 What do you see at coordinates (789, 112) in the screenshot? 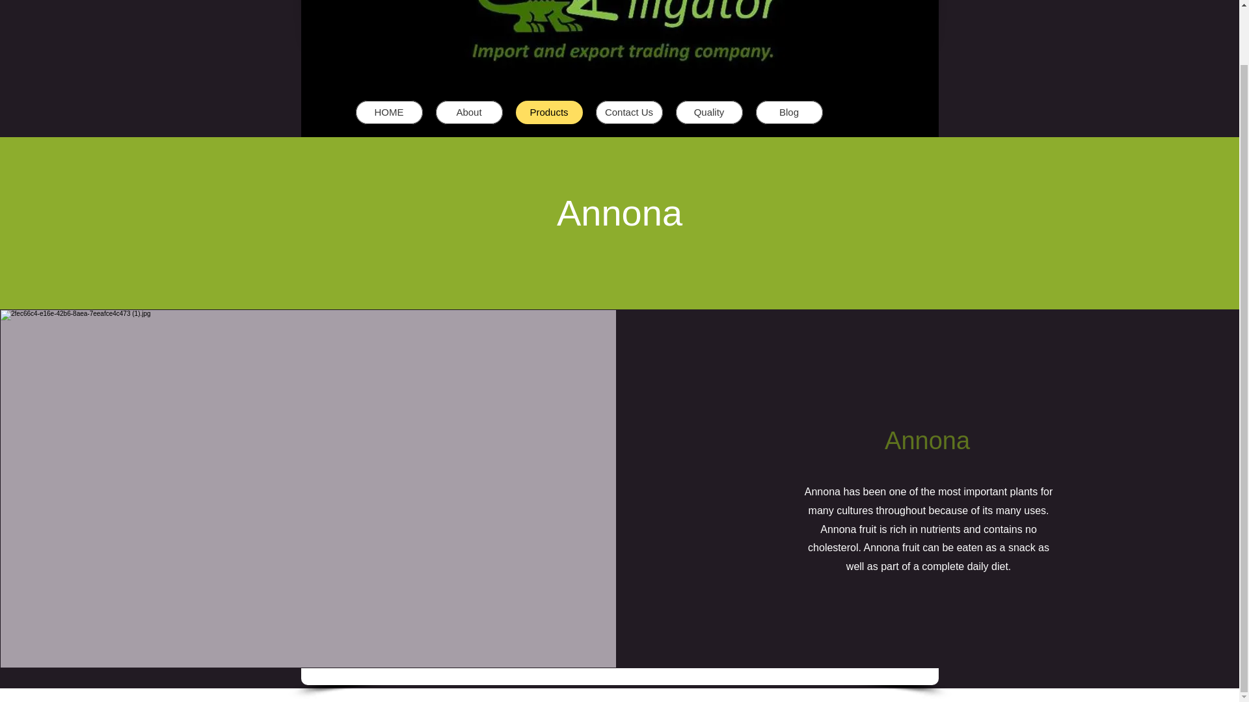
I see `Blog` at bounding box center [789, 112].